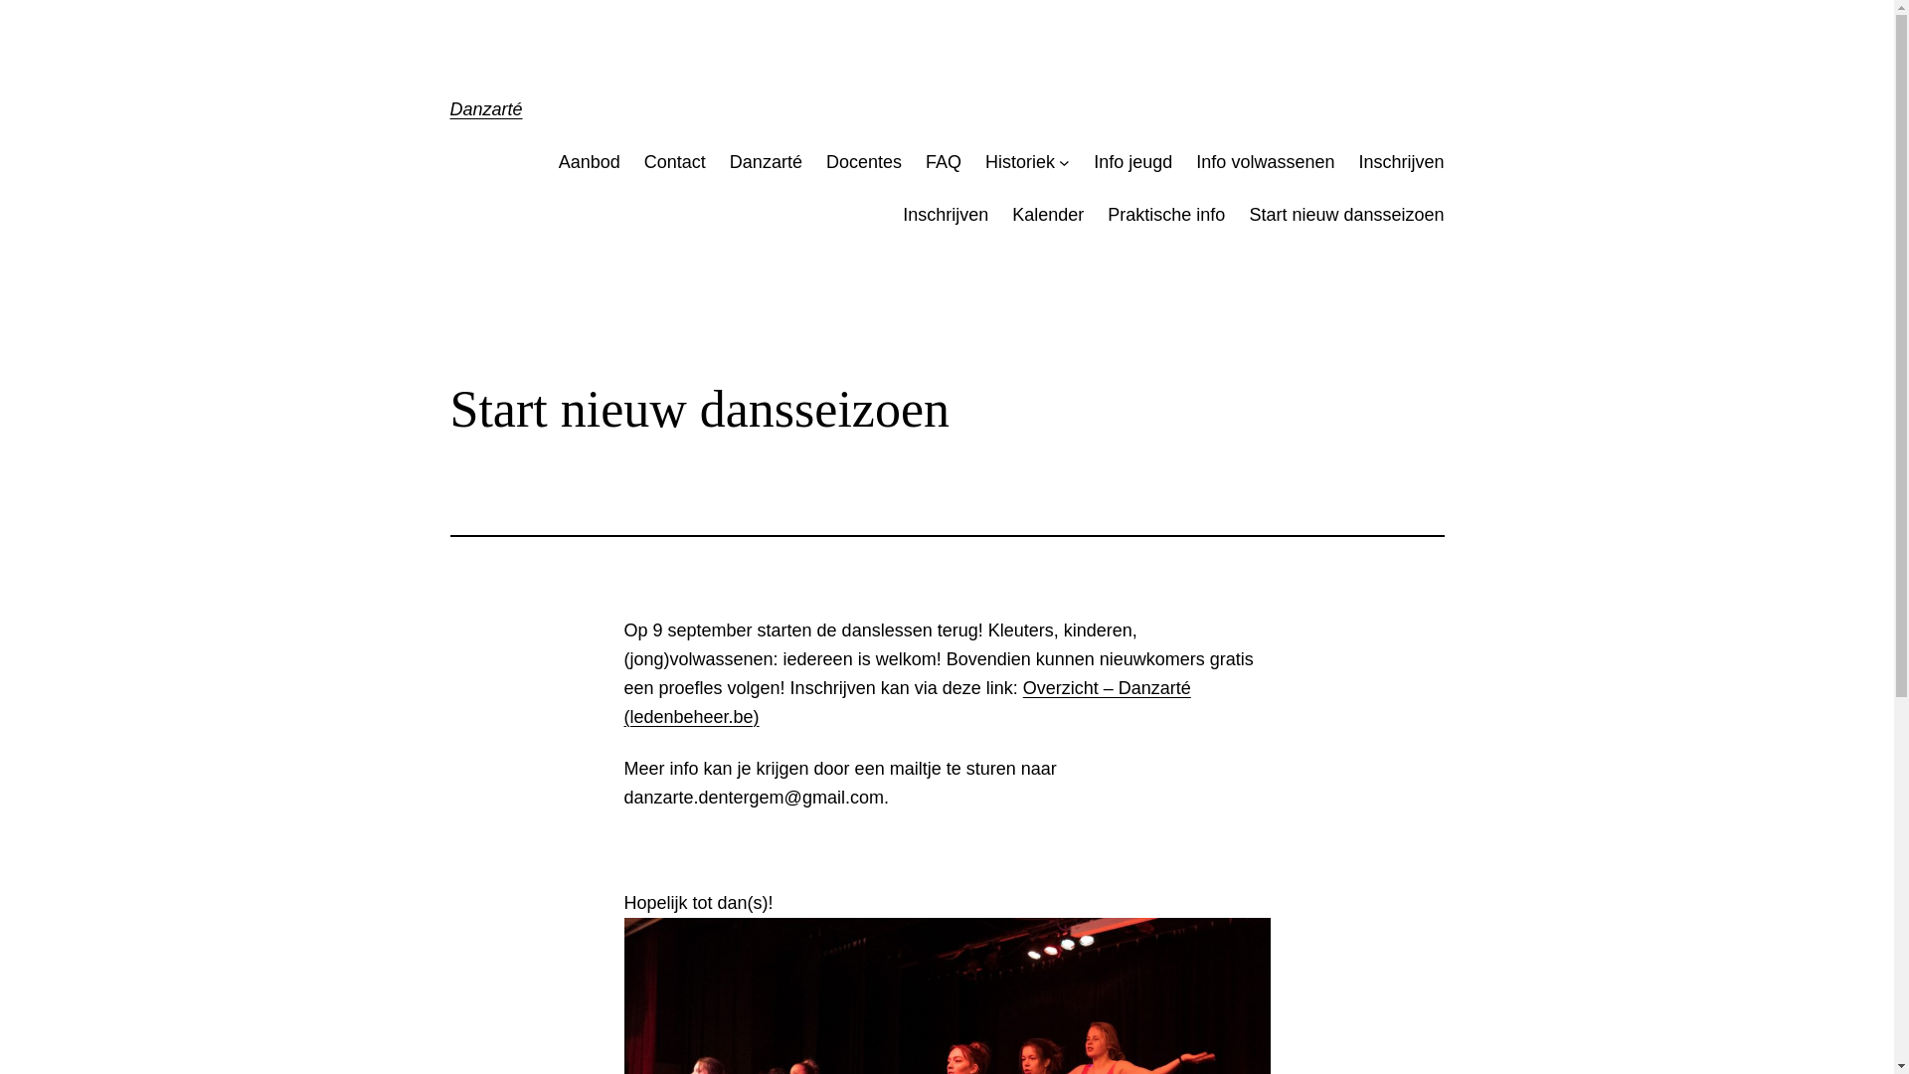  What do you see at coordinates (1133, 163) in the screenshot?
I see `Info jeugd` at bounding box center [1133, 163].